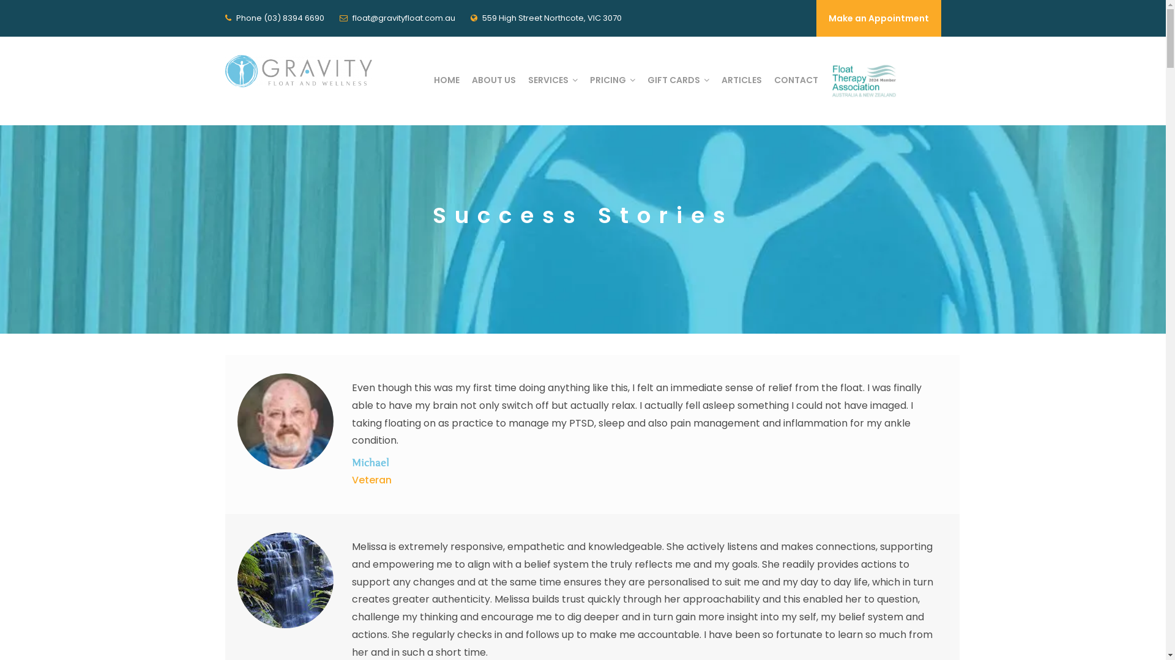  I want to click on HOME, so click(446, 80).